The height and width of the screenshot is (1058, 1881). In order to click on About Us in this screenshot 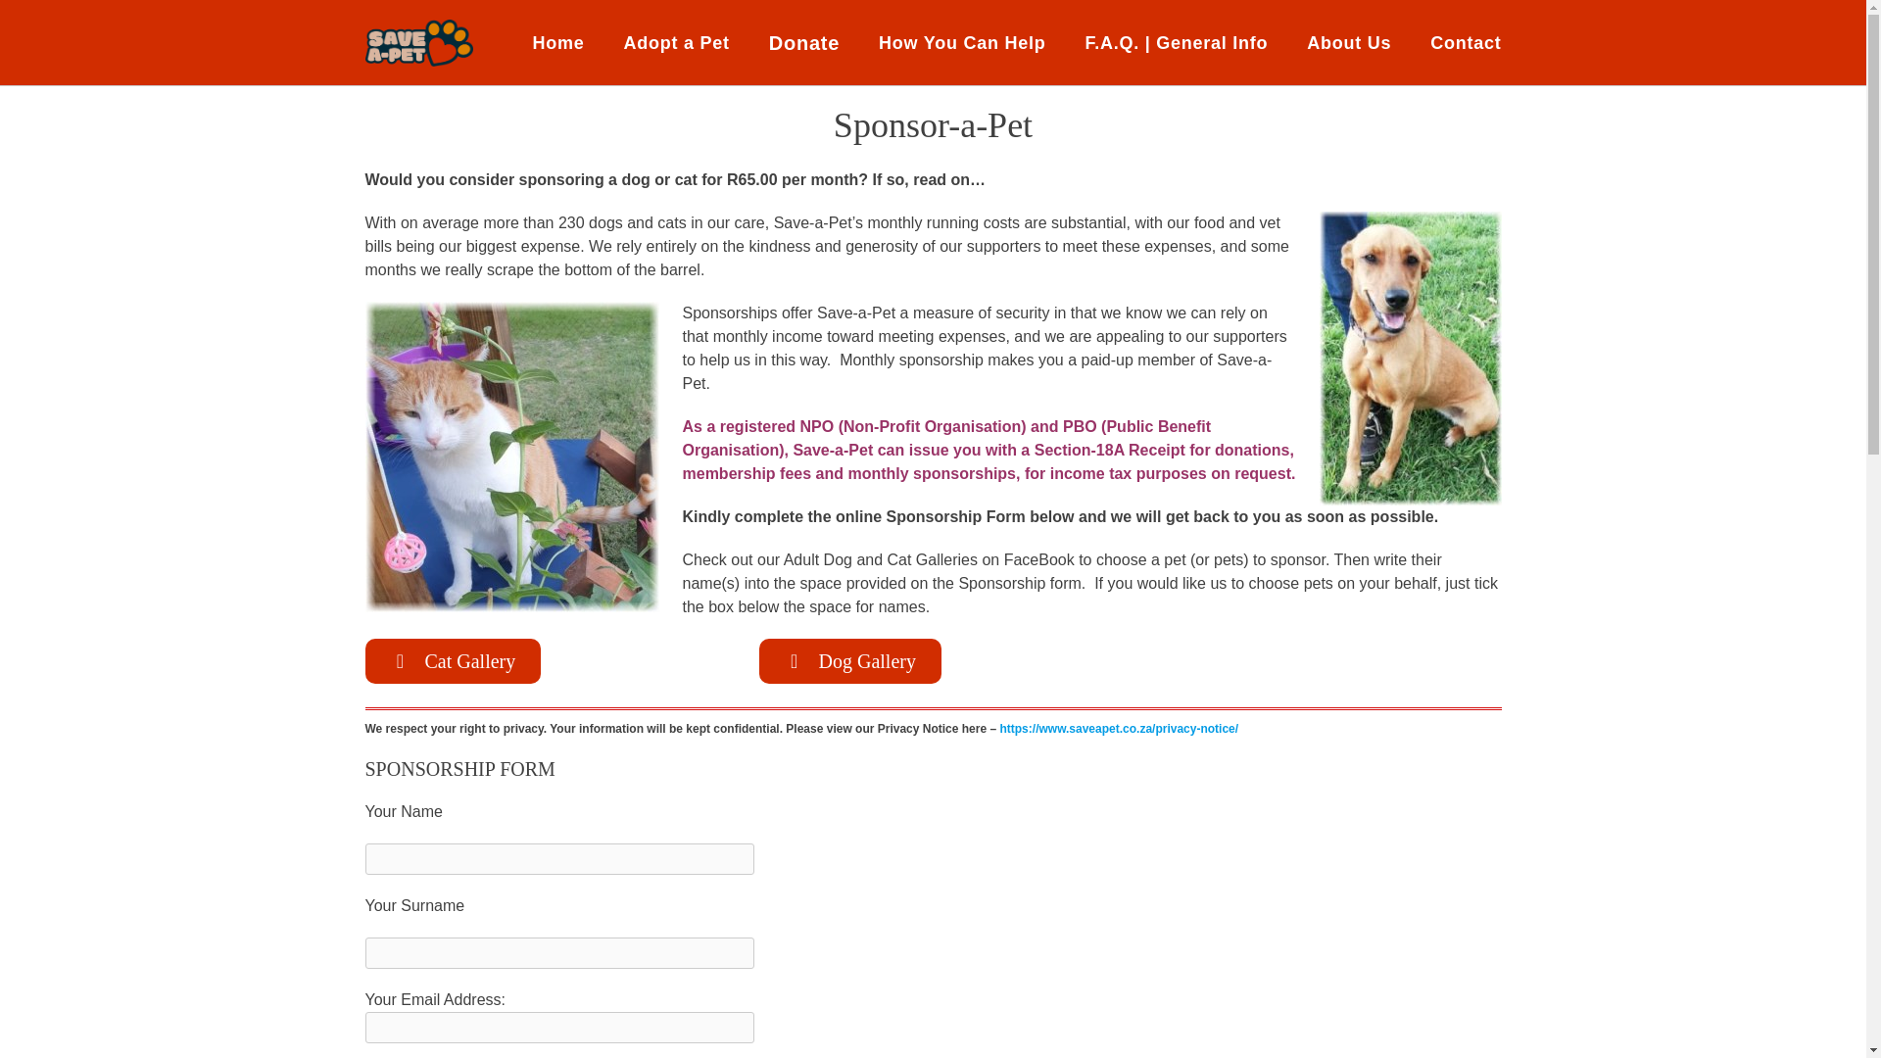, I will do `click(1348, 43)`.